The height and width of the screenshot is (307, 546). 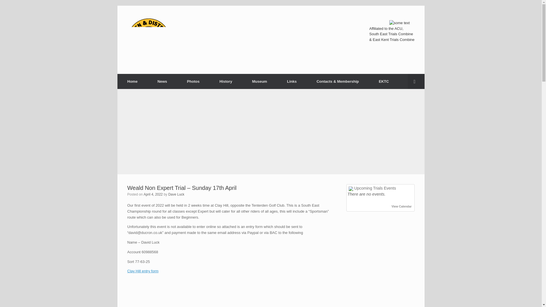 I want to click on Museum, so click(x=259, y=81).